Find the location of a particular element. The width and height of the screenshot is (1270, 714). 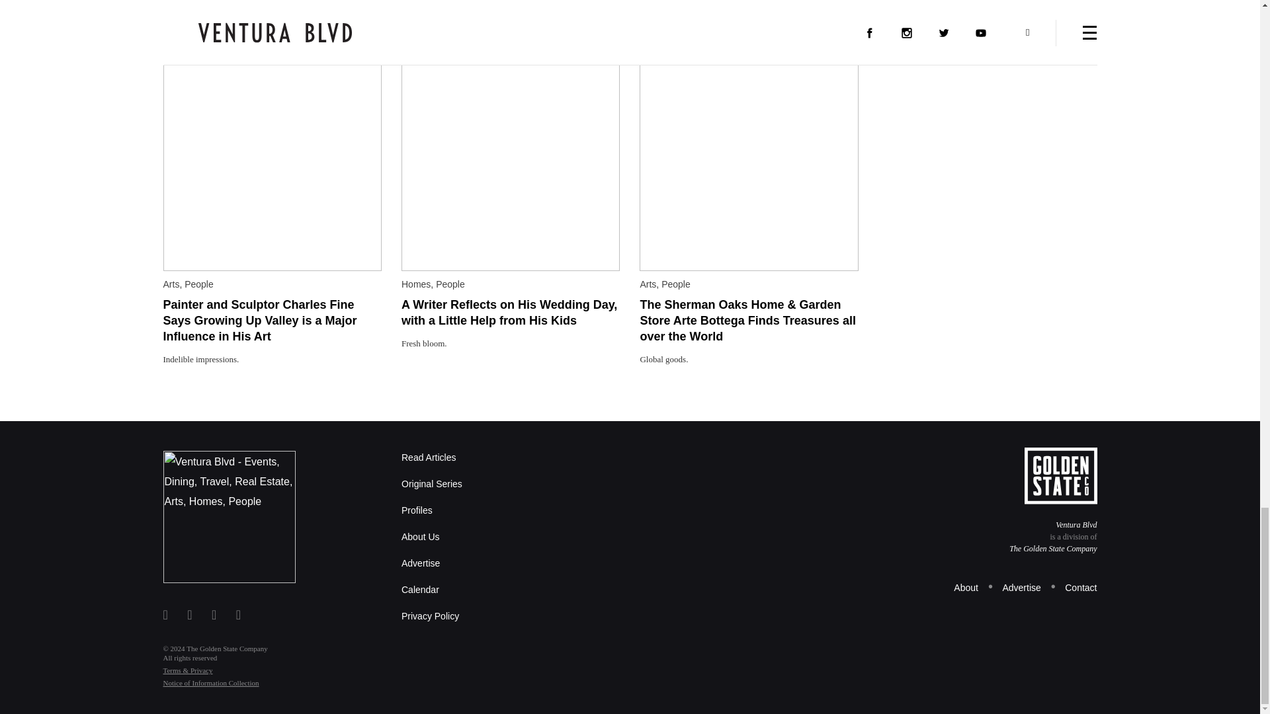

People is located at coordinates (676, 284).